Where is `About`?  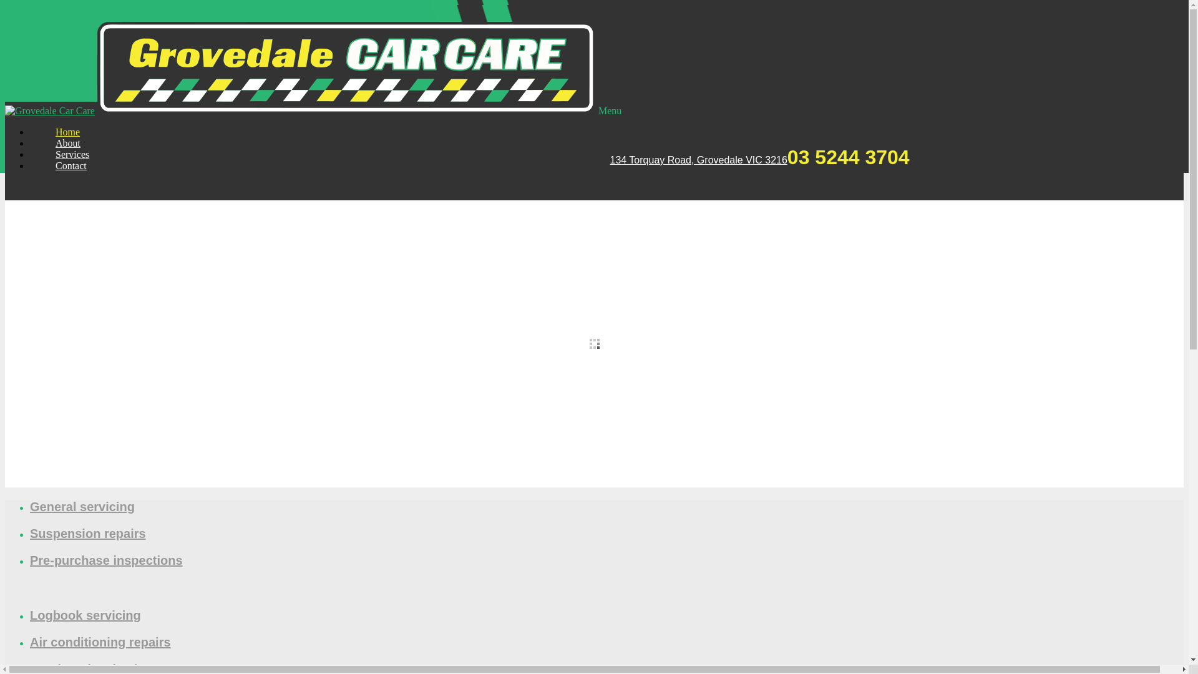 About is located at coordinates (68, 144).